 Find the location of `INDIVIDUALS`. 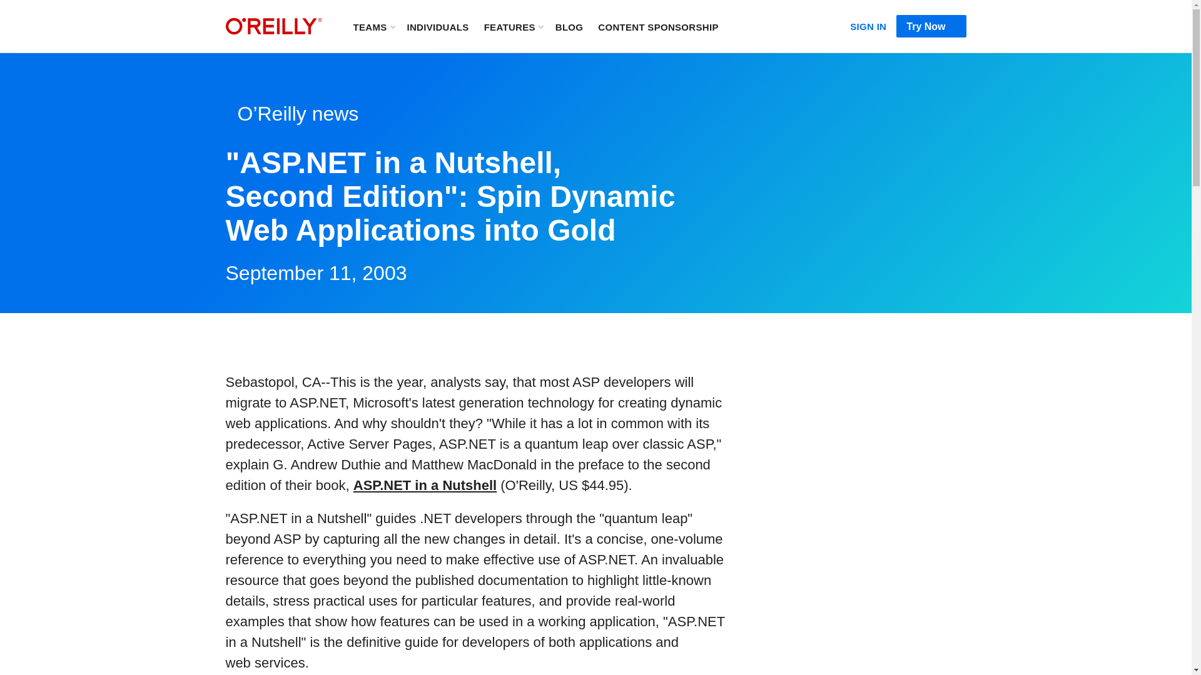

INDIVIDUALS is located at coordinates (437, 26).